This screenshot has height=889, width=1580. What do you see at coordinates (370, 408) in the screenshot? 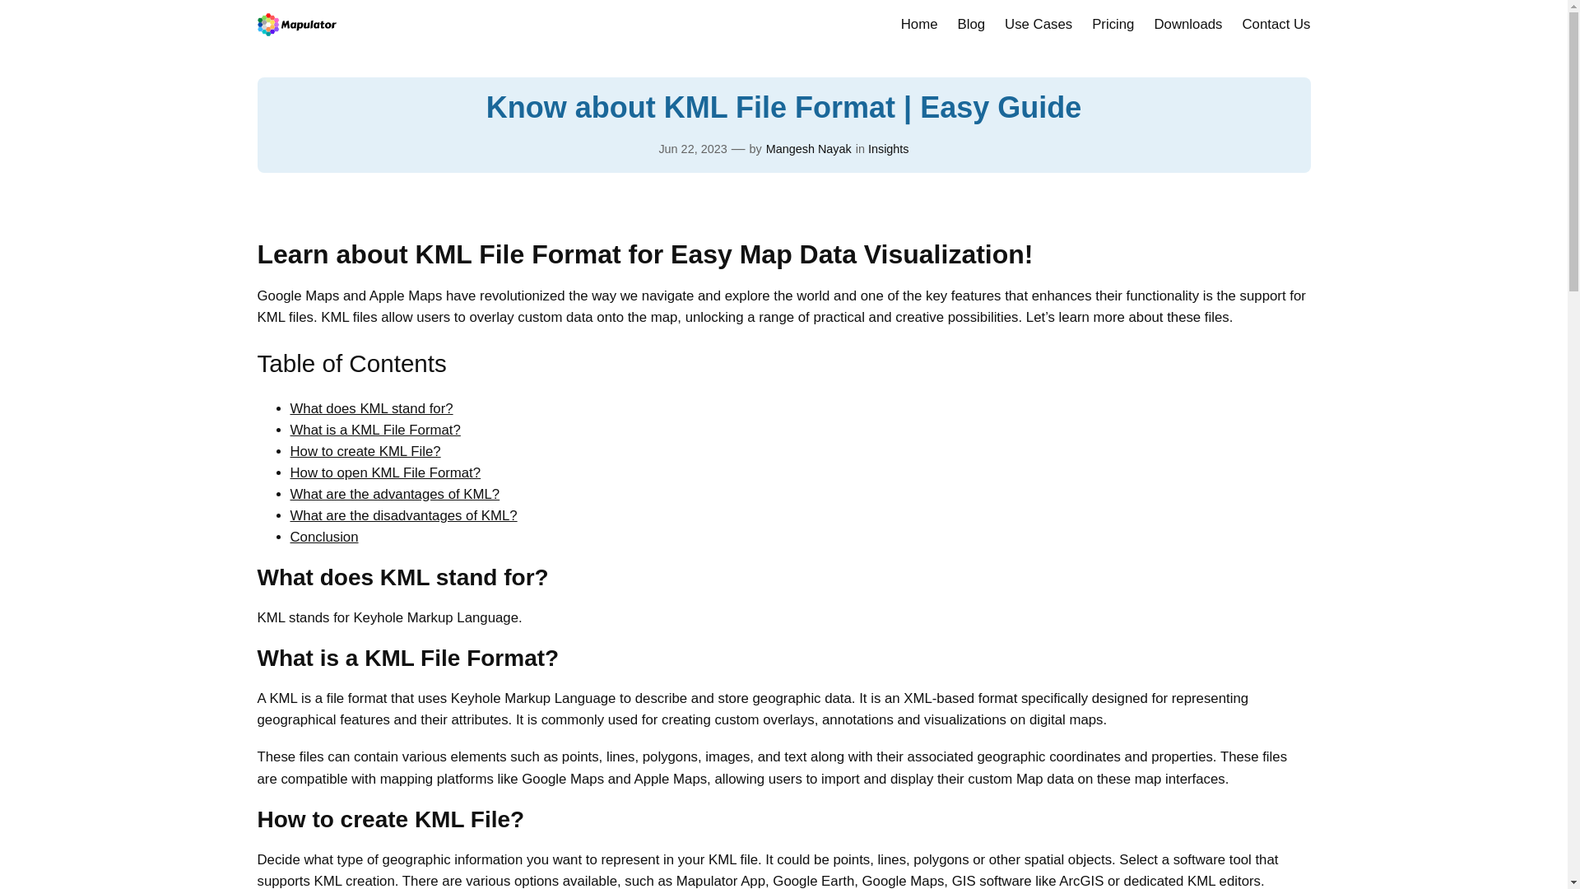
I see `What does KML stand for?` at bounding box center [370, 408].